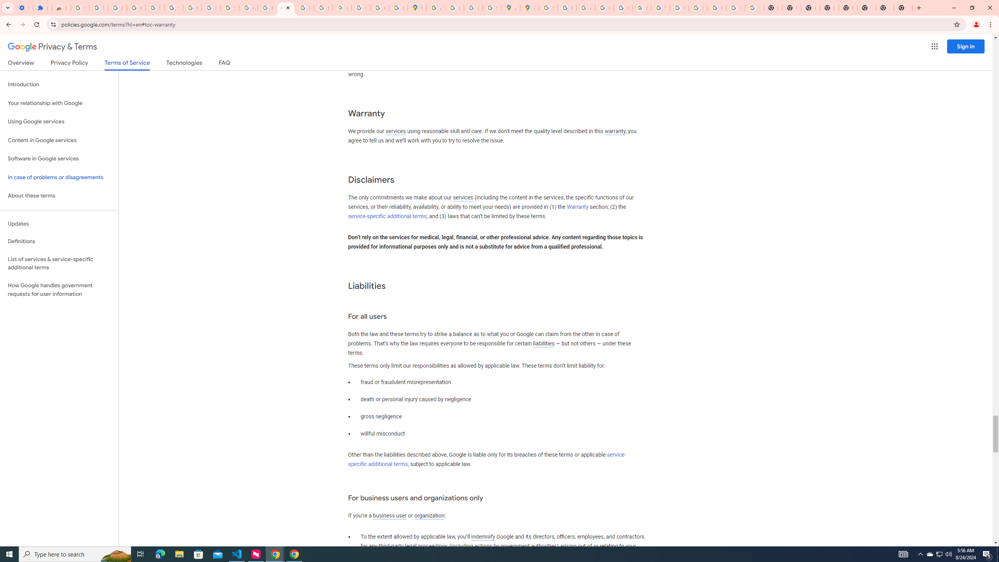  I want to click on YouTube, so click(660, 8).